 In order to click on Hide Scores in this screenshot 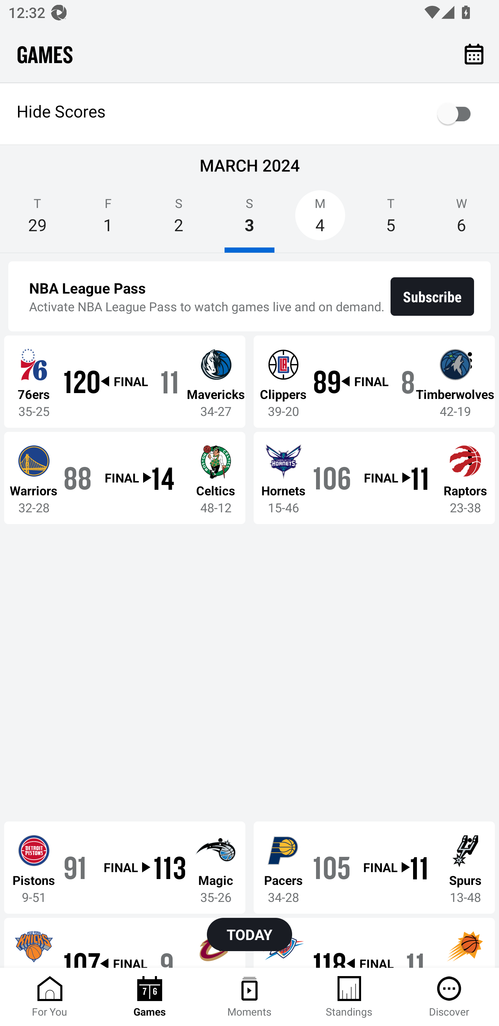, I will do `click(249, 114)`.